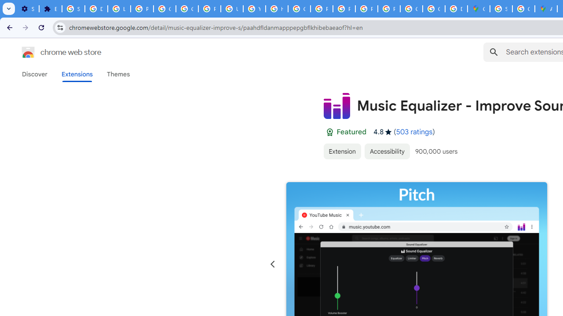  What do you see at coordinates (96, 9) in the screenshot?
I see `Delete photos & videos - Computer - Google Photos Help` at bounding box center [96, 9].